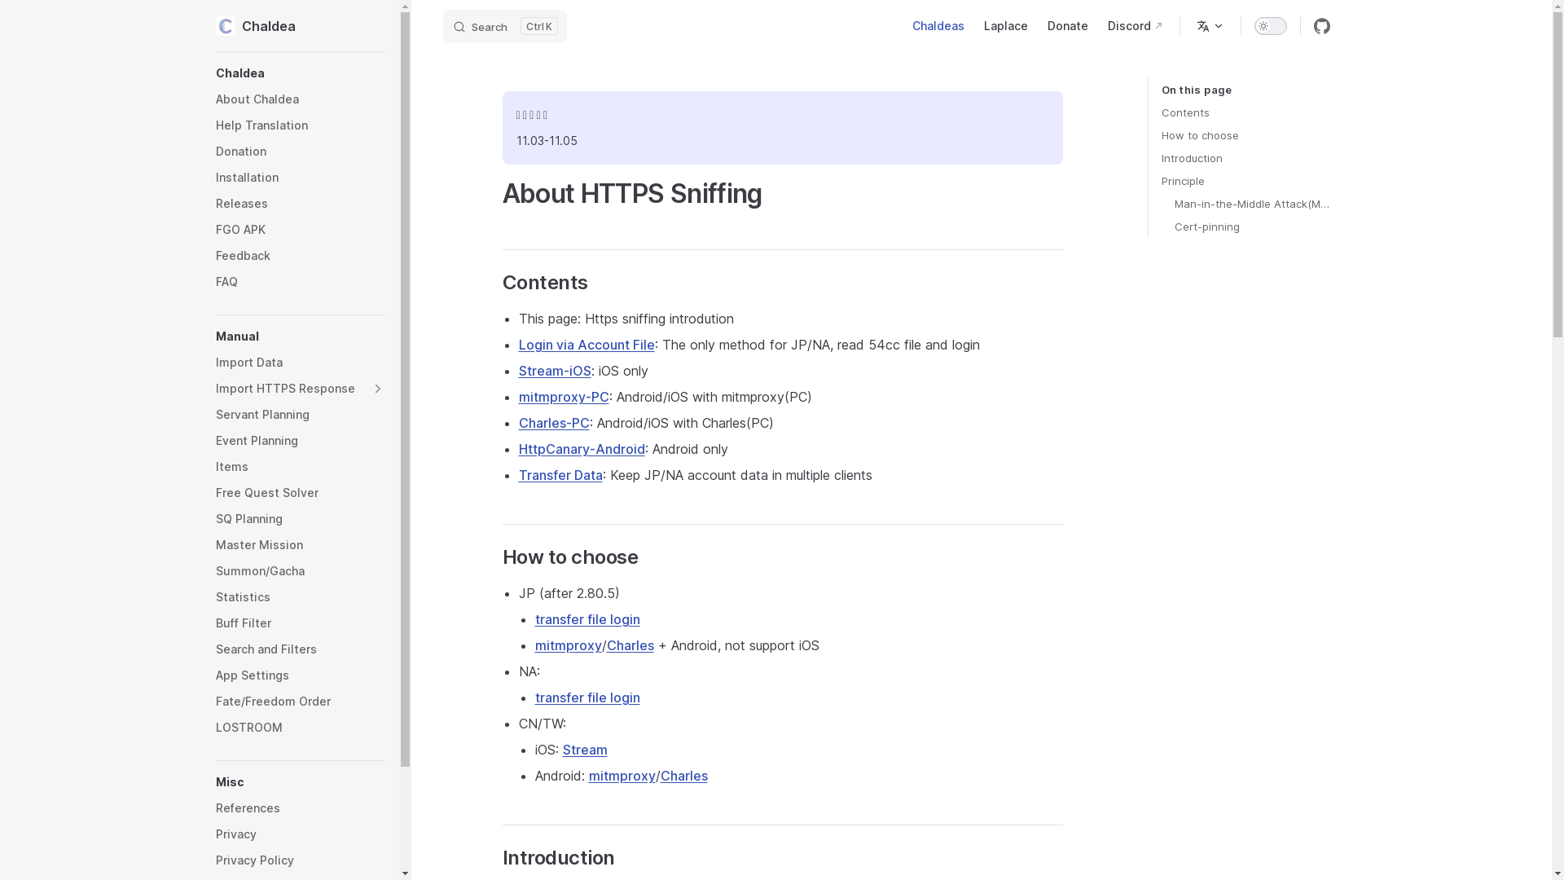  Describe the element at coordinates (1271, 25) in the screenshot. I see `toggle dark mode` at that location.